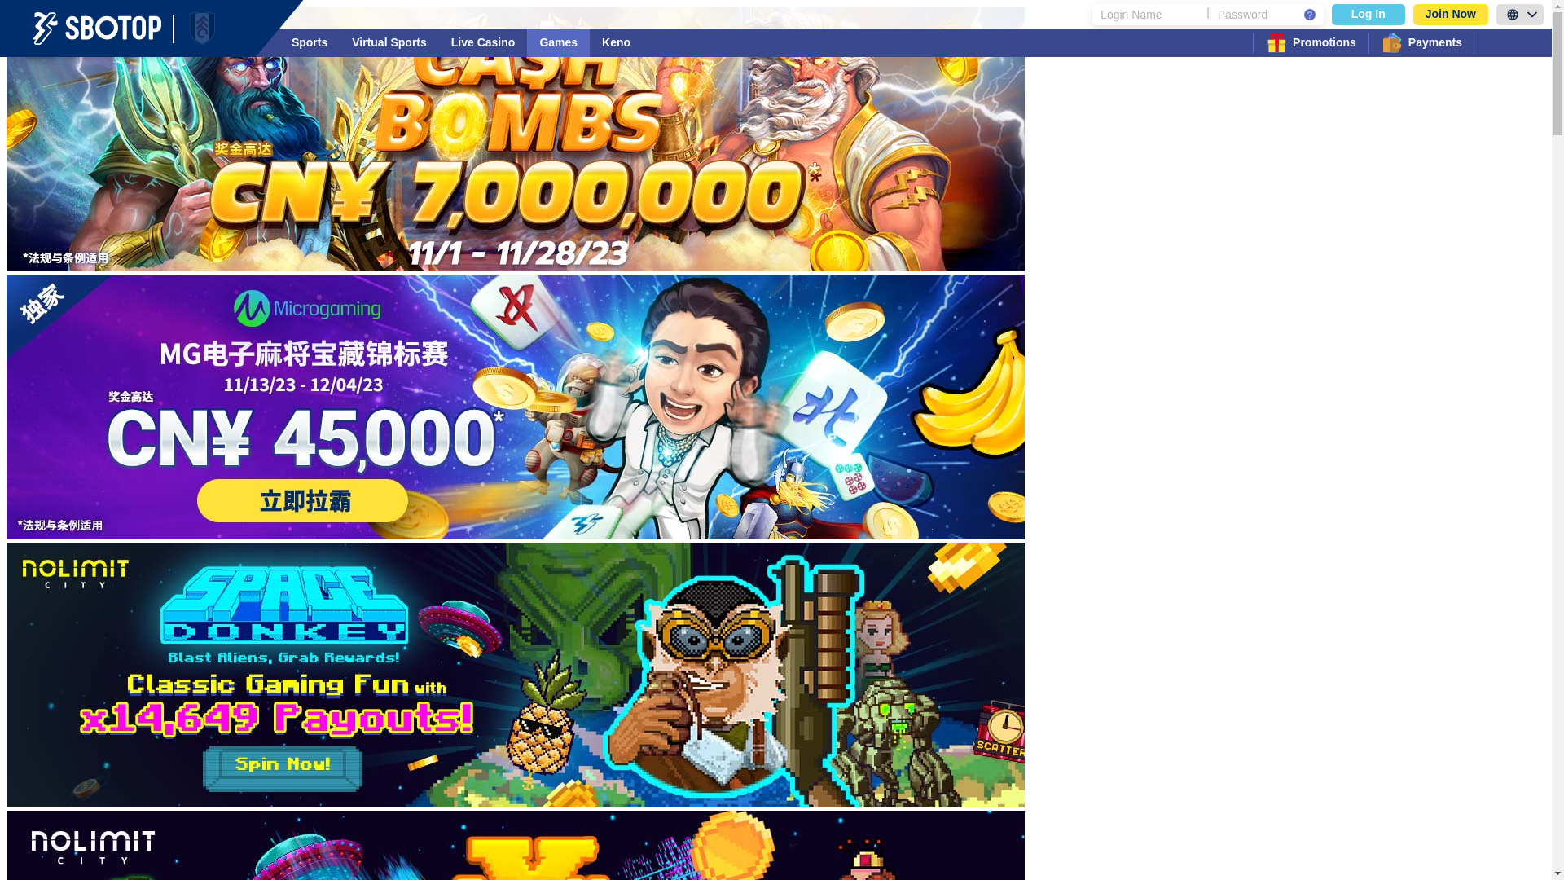 The image size is (1564, 880). I want to click on Forgot account / password?, so click(1310, 14).